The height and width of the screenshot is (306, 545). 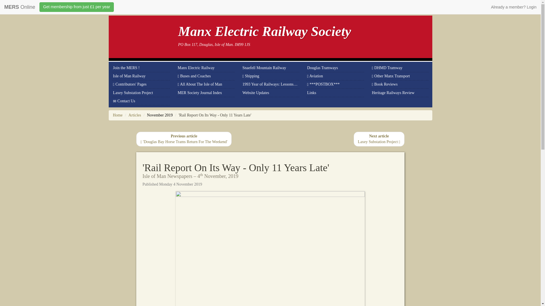 What do you see at coordinates (141, 67) in the screenshot?
I see `Join the MERS !` at bounding box center [141, 67].